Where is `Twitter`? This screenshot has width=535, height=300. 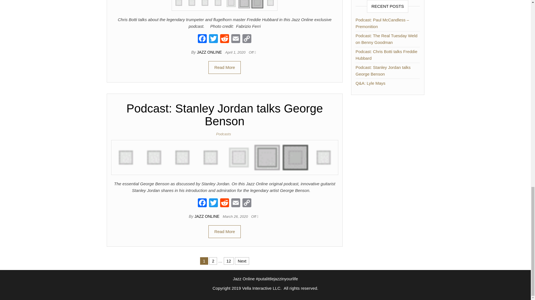 Twitter is located at coordinates (213, 203).